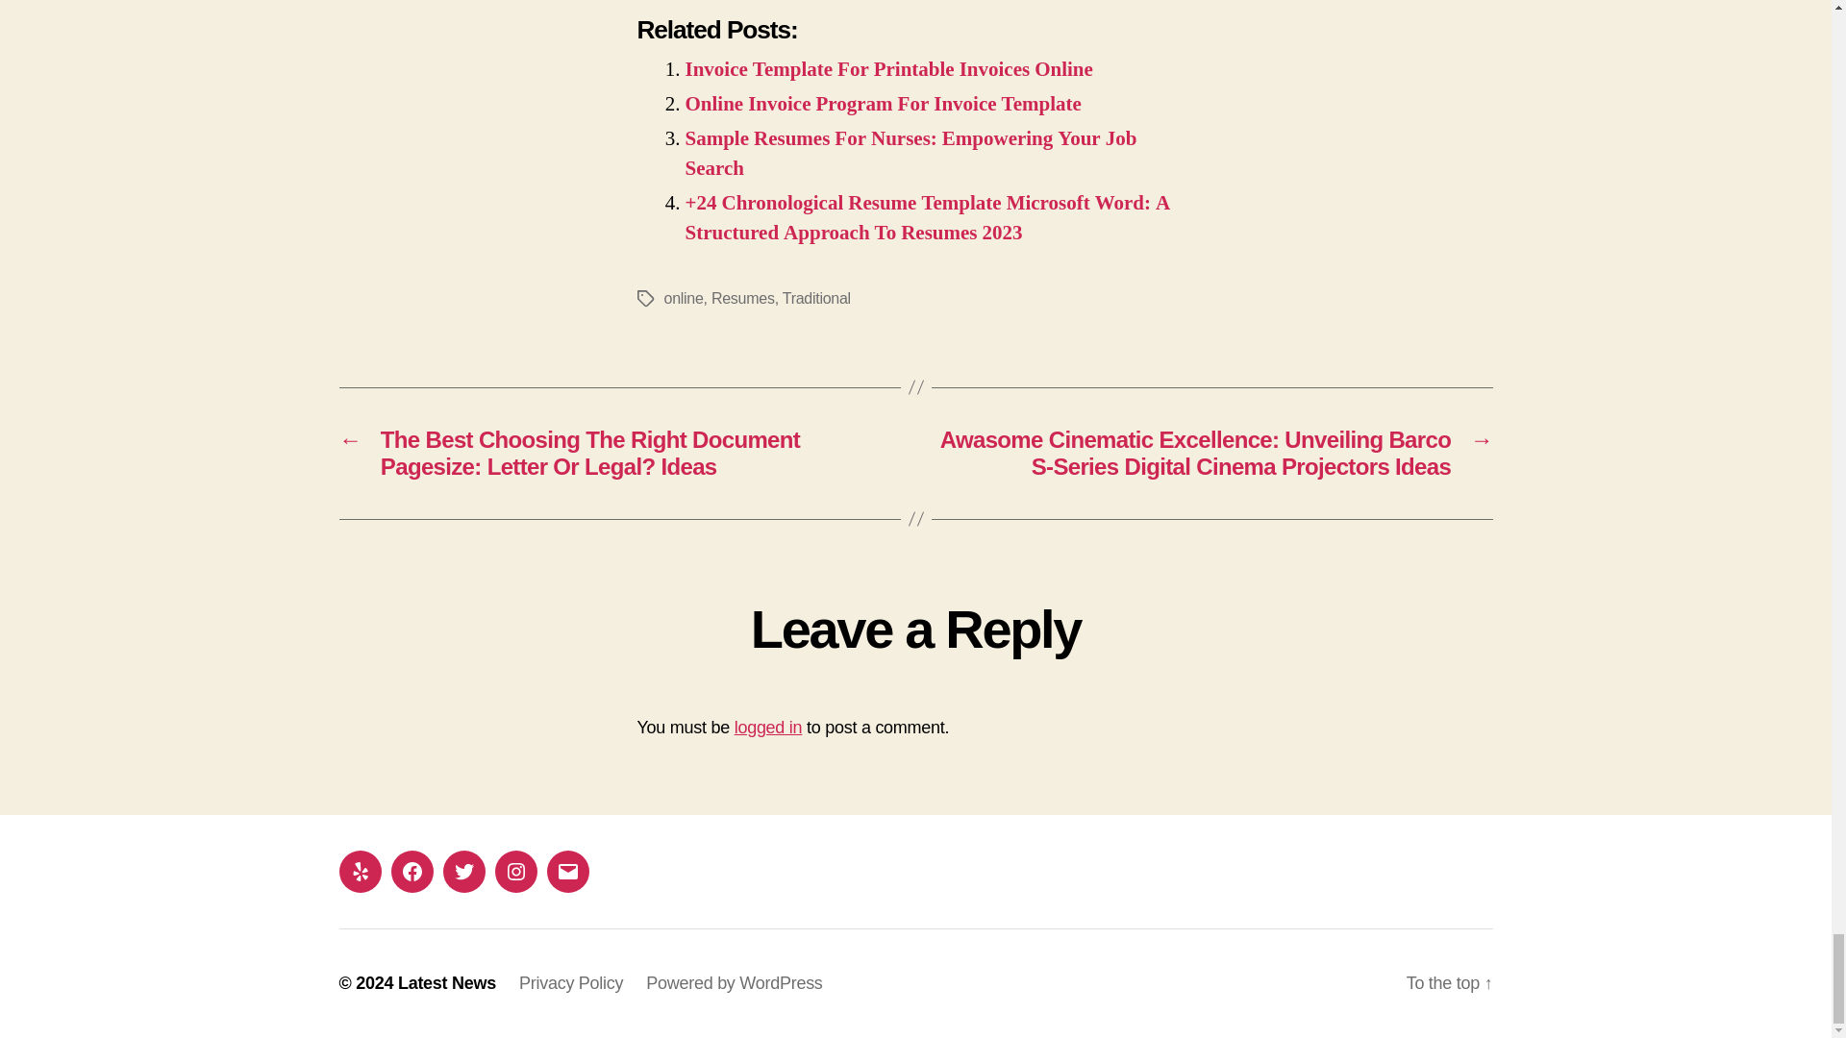 This screenshot has height=1038, width=1846. What do you see at coordinates (515, 871) in the screenshot?
I see `Instagram` at bounding box center [515, 871].